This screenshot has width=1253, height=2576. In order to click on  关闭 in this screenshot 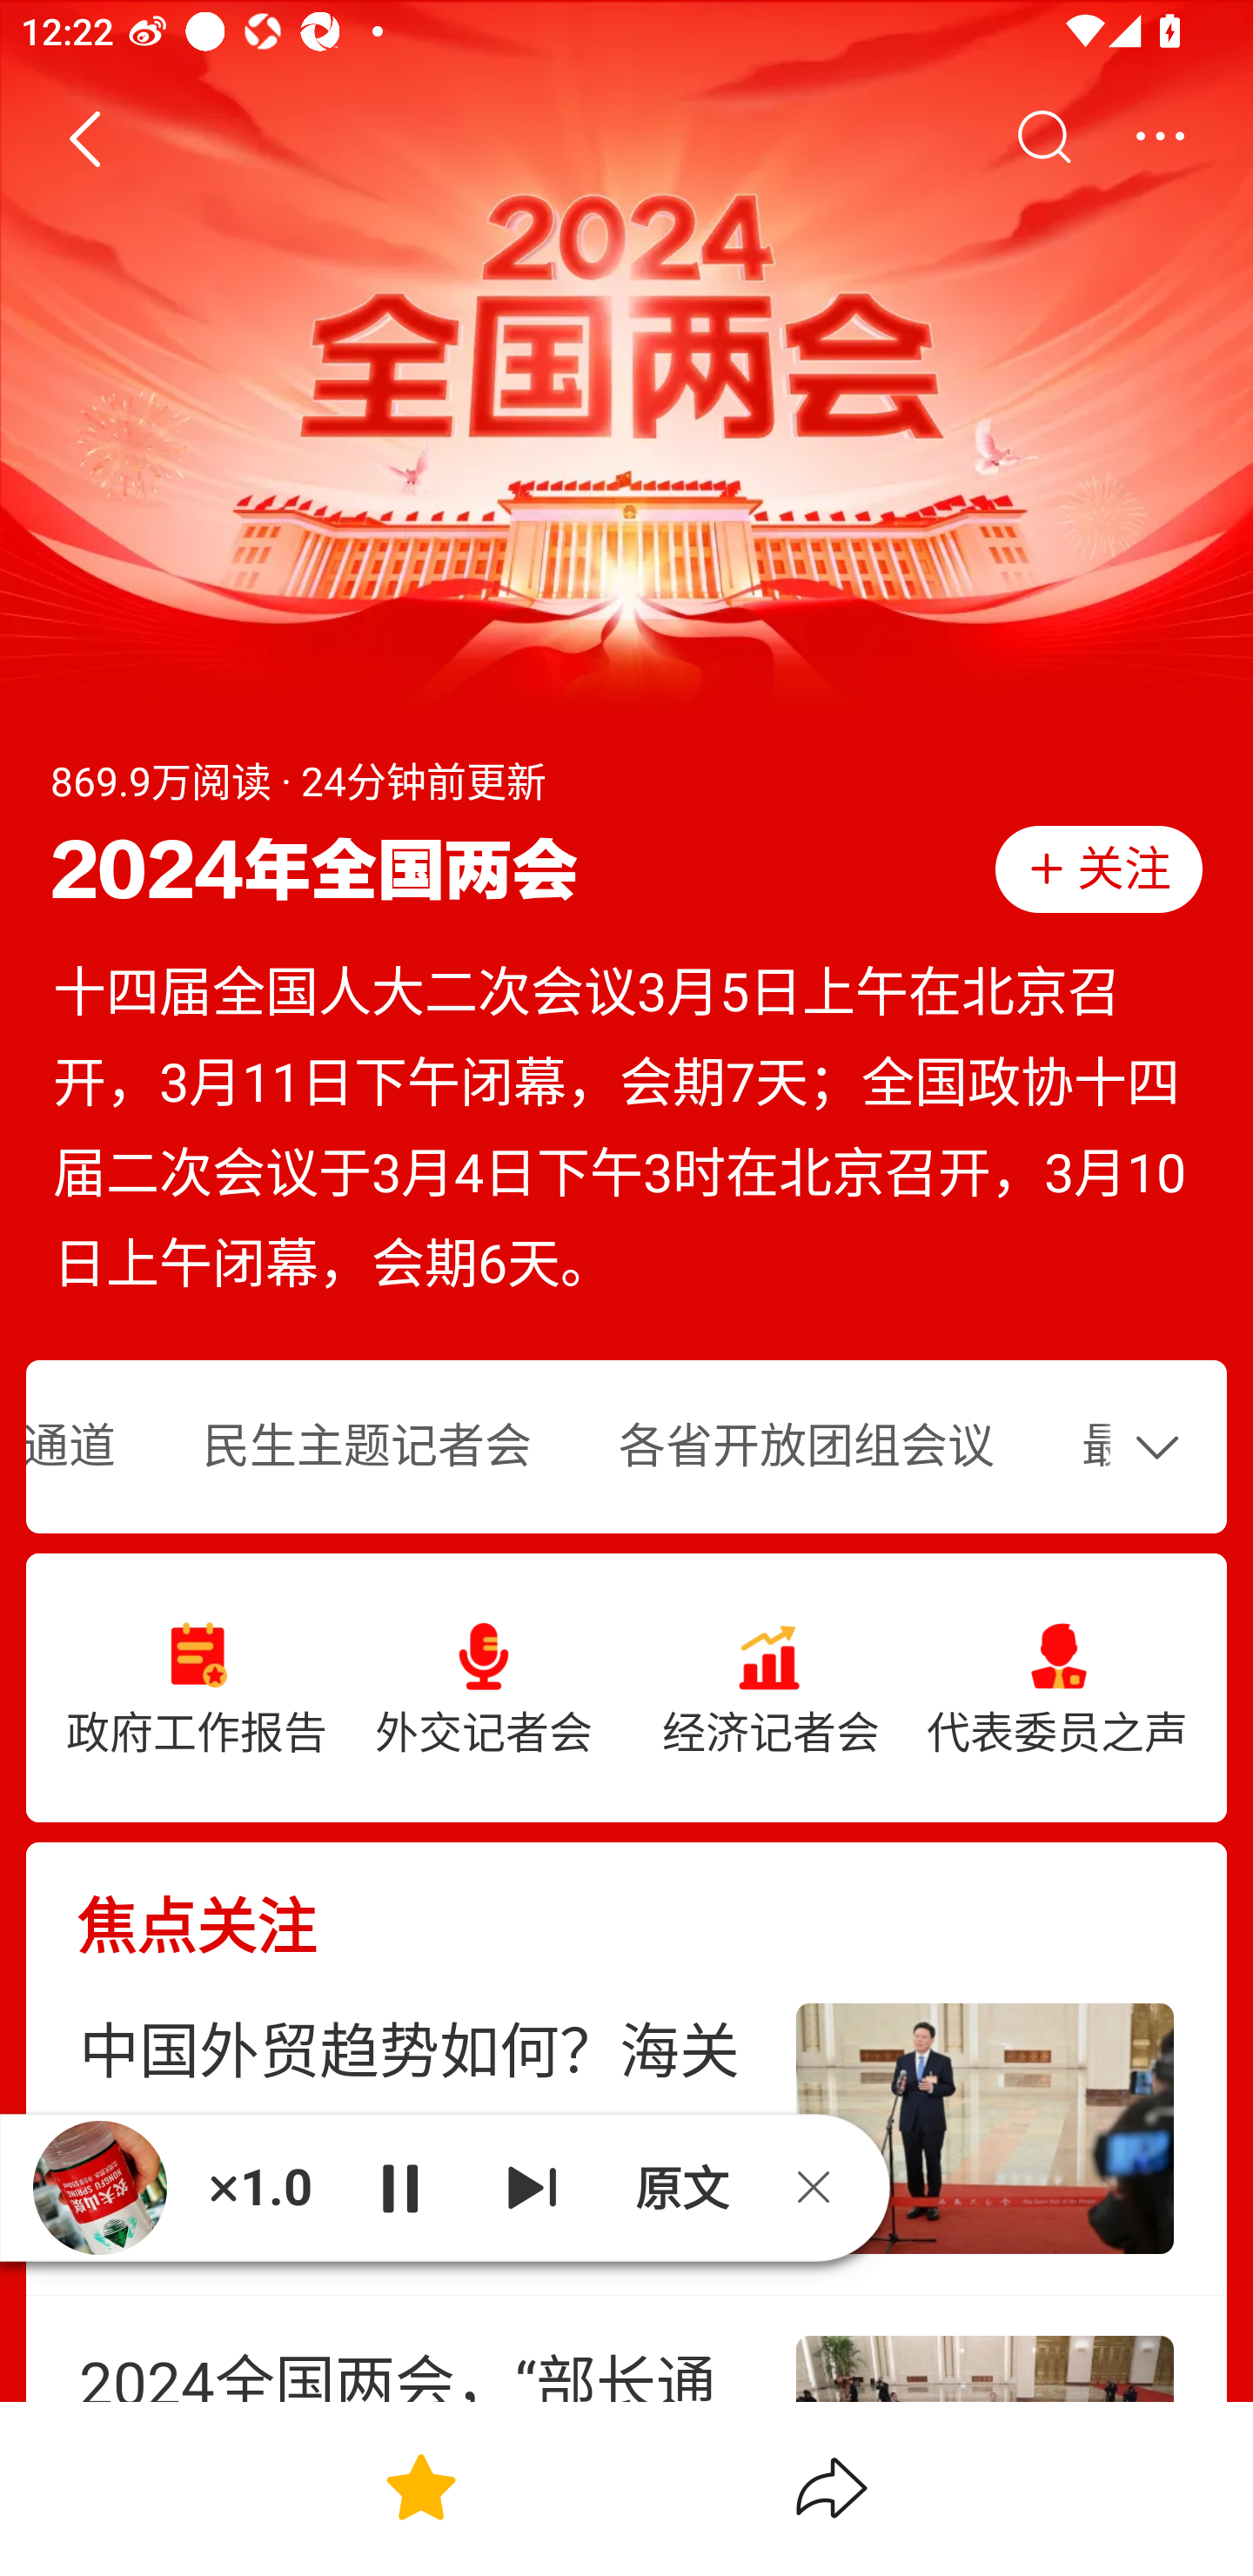, I will do `click(824, 2186)`.